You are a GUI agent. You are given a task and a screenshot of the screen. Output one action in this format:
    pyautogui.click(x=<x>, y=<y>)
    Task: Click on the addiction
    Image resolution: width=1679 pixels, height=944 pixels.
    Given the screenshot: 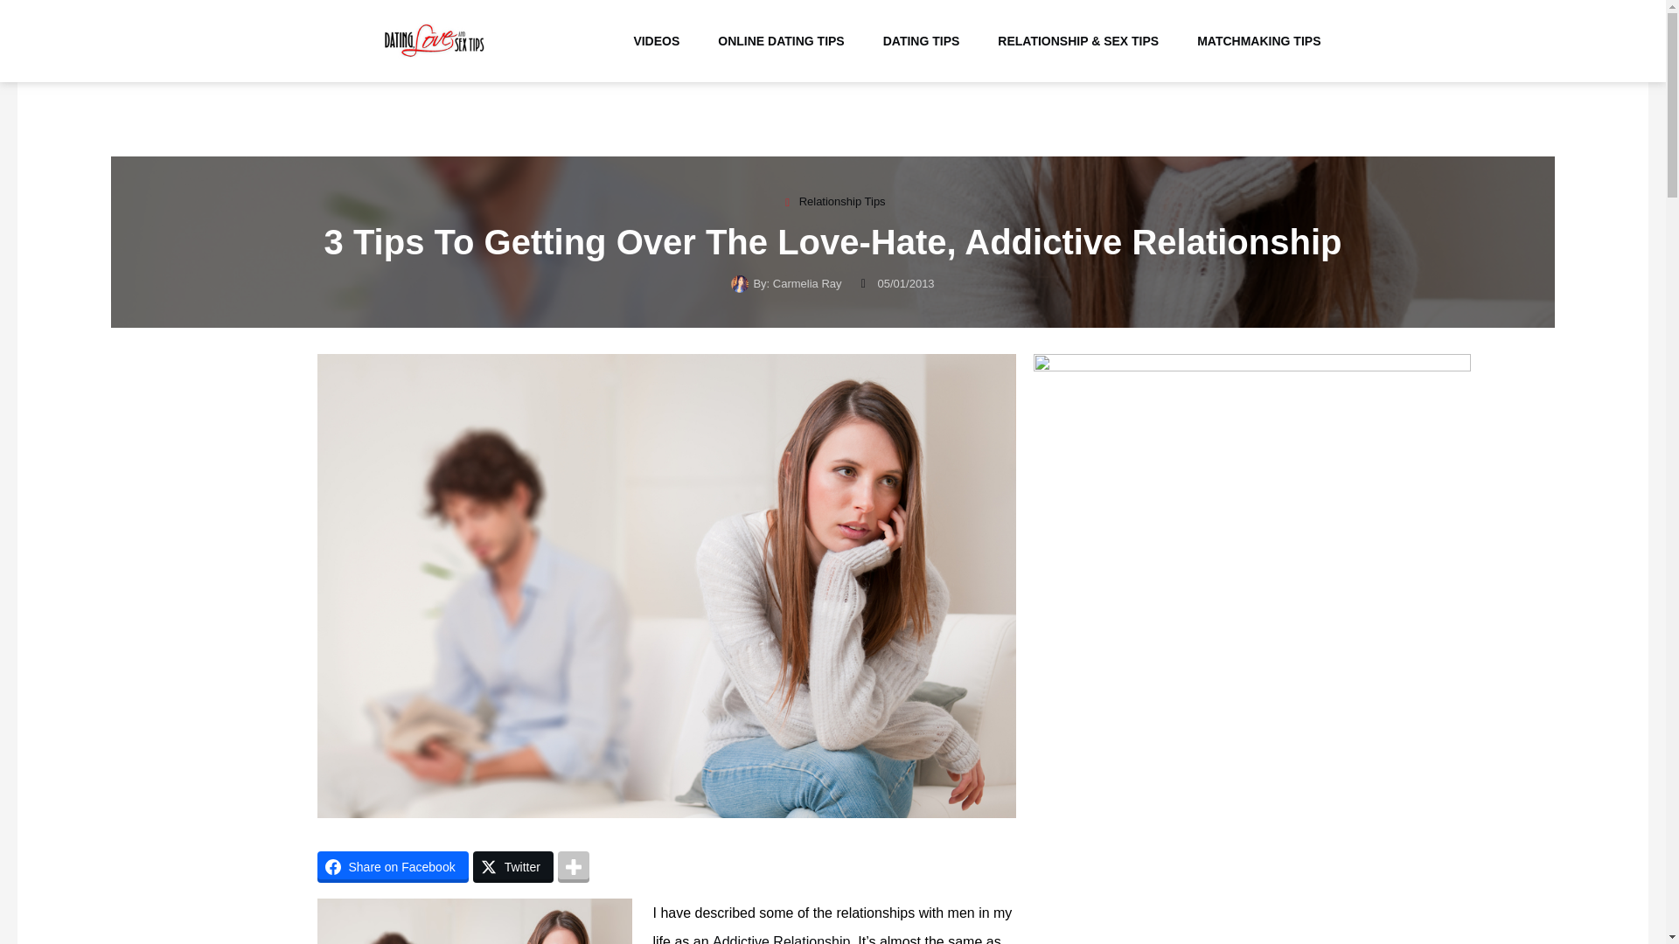 What is the action you would take?
    pyautogui.click(x=780, y=939)
    